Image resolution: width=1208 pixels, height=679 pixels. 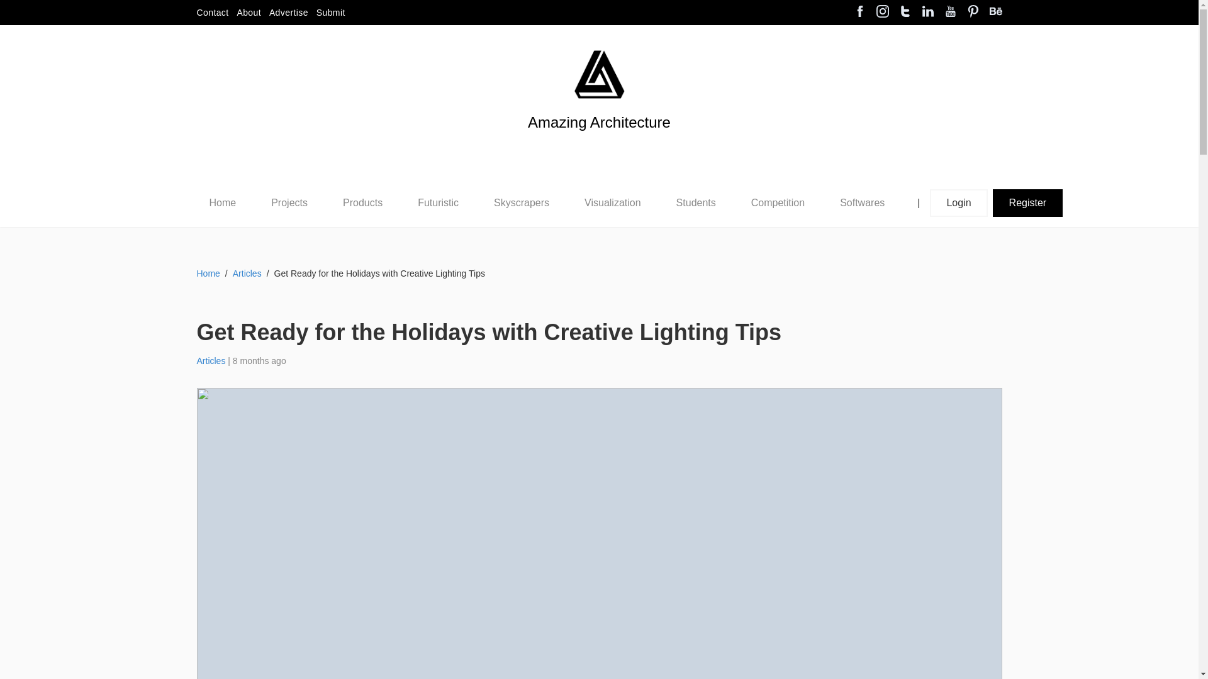 What do you see at coordinates (222, 236) in the screenshot?
I see `Home` at bounding box center [222, 236].